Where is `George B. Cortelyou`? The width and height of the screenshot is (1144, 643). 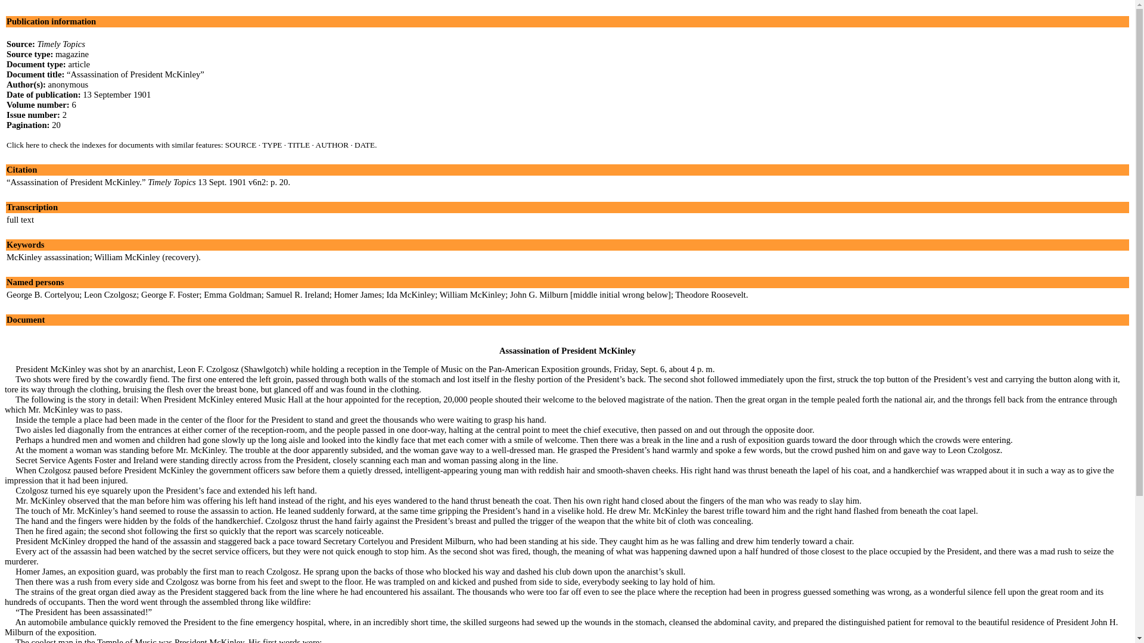
George B. Cortelyou is located at coordinates (43, 295).